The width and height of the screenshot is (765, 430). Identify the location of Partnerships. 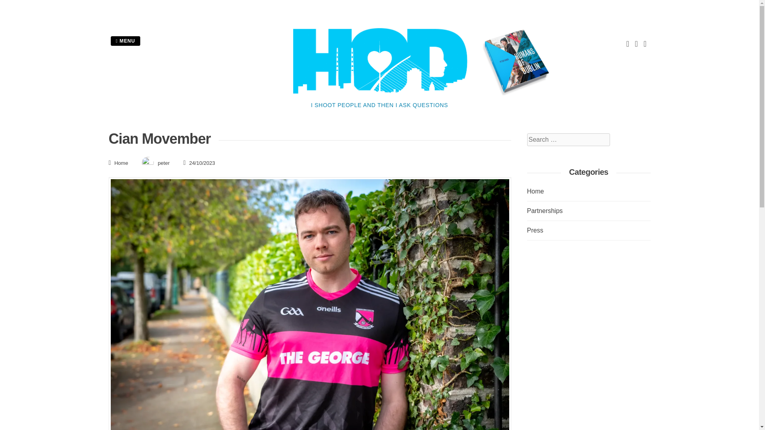
(544, 210).